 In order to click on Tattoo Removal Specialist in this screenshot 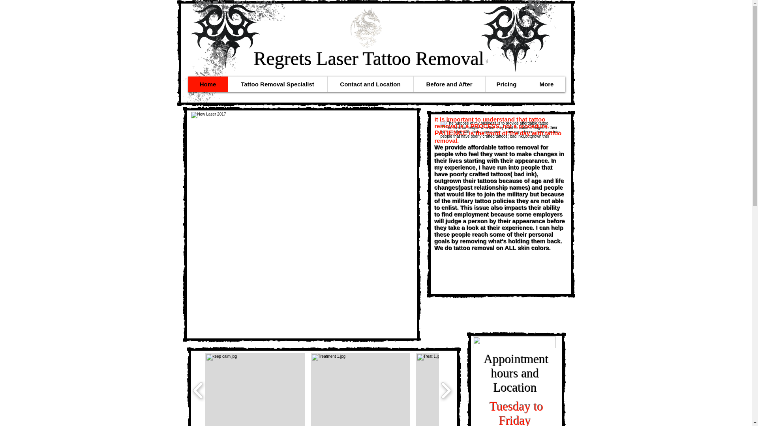, I will do `click(277, 84)`.